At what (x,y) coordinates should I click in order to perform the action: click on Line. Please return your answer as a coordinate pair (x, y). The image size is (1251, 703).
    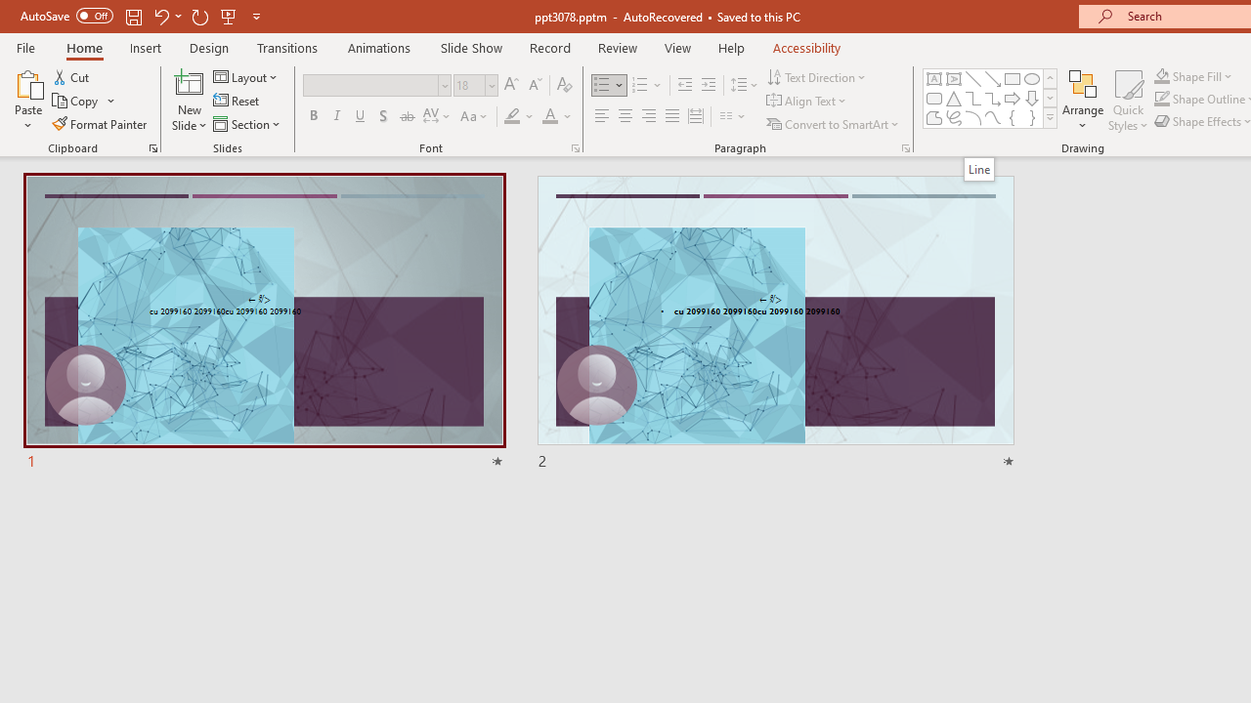
    Looking at the image, I should click on (978, 169).